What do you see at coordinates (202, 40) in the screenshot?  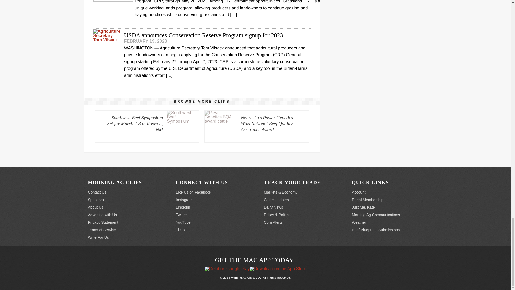 I see `USDA announces Conservation Reserve Program signup for 2023` at bounding box center [202, 40].